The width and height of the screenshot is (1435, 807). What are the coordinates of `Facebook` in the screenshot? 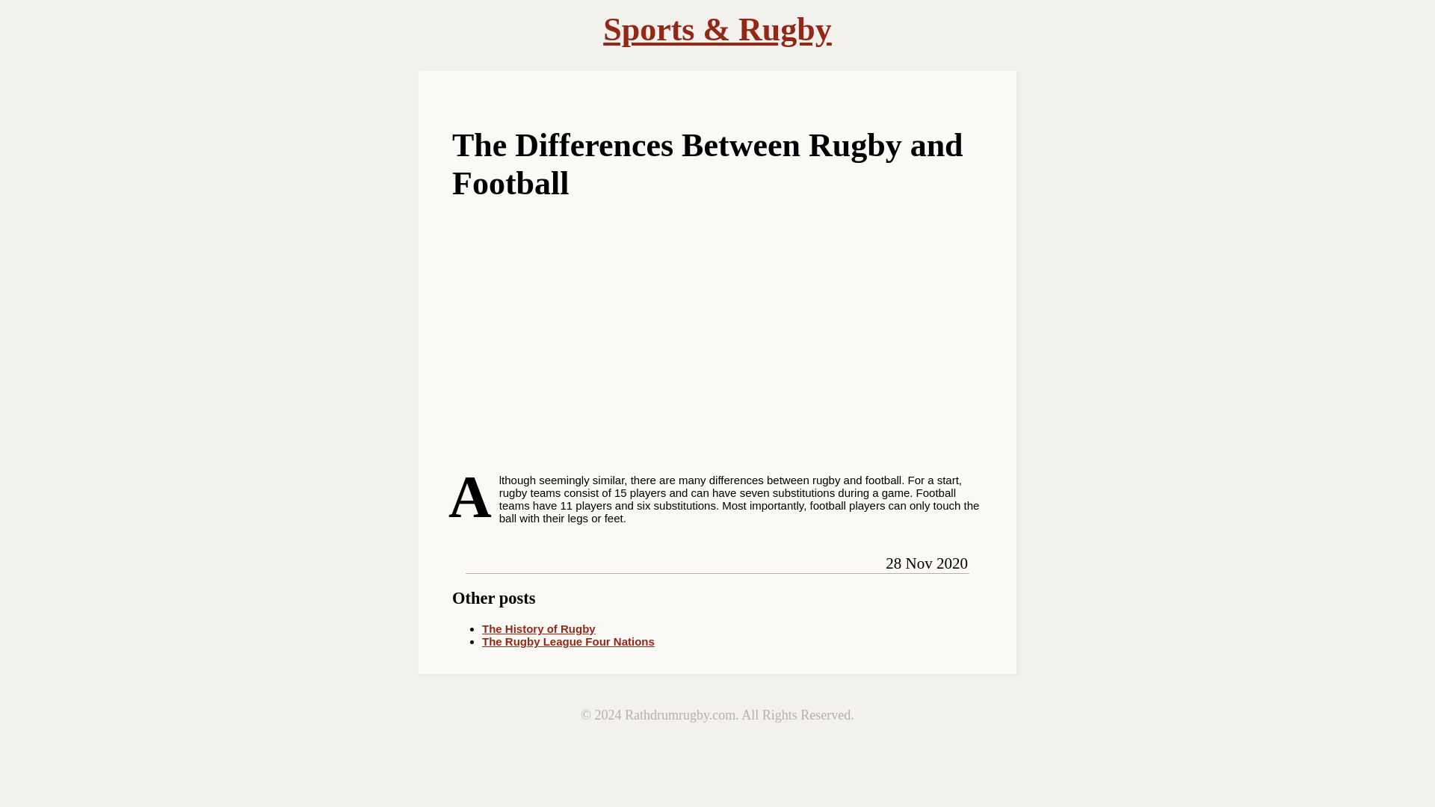 It's located at (476, 560).